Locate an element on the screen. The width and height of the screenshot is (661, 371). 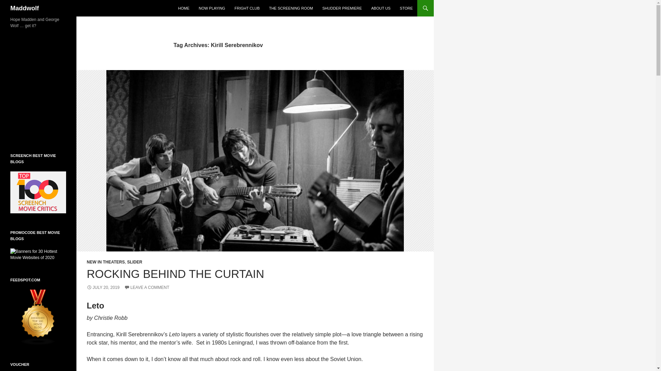
STORE is located at coordinates (406, 8).